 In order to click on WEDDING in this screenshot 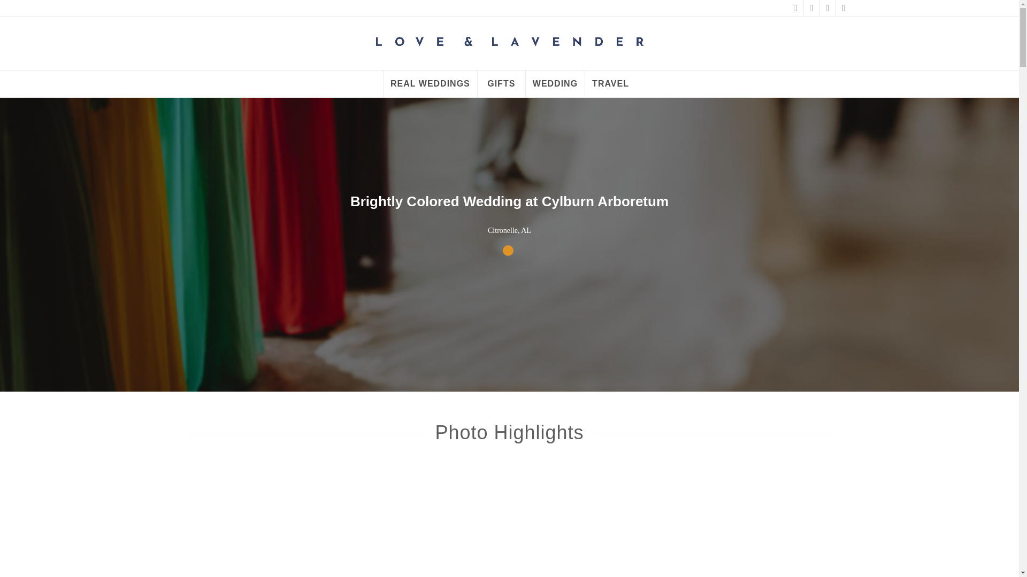, I will do `click(554, 83)`.